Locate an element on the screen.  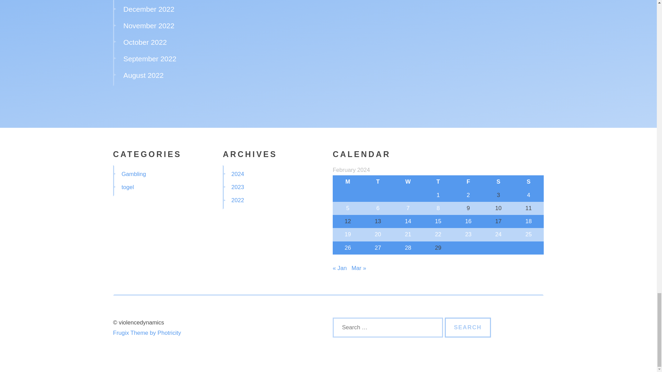
Saturday is located at coordinates (498, 182).